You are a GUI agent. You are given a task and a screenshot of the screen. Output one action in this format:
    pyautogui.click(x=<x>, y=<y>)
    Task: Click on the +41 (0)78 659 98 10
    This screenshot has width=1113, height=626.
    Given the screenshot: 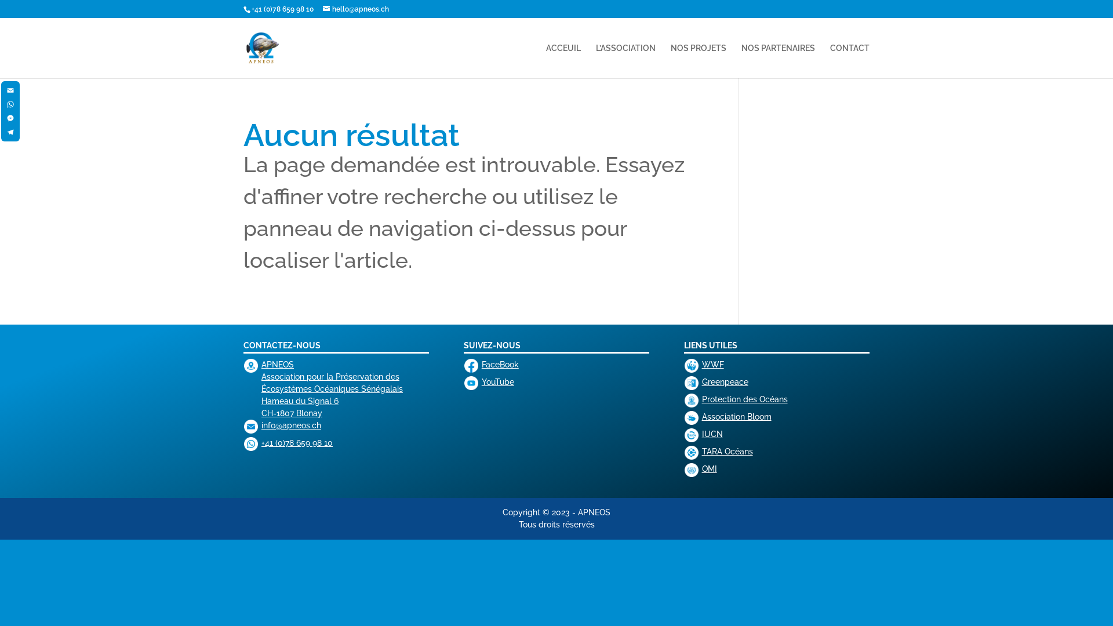 What is the action you would take?
    pyautogui.click(x=297, y=443)
    